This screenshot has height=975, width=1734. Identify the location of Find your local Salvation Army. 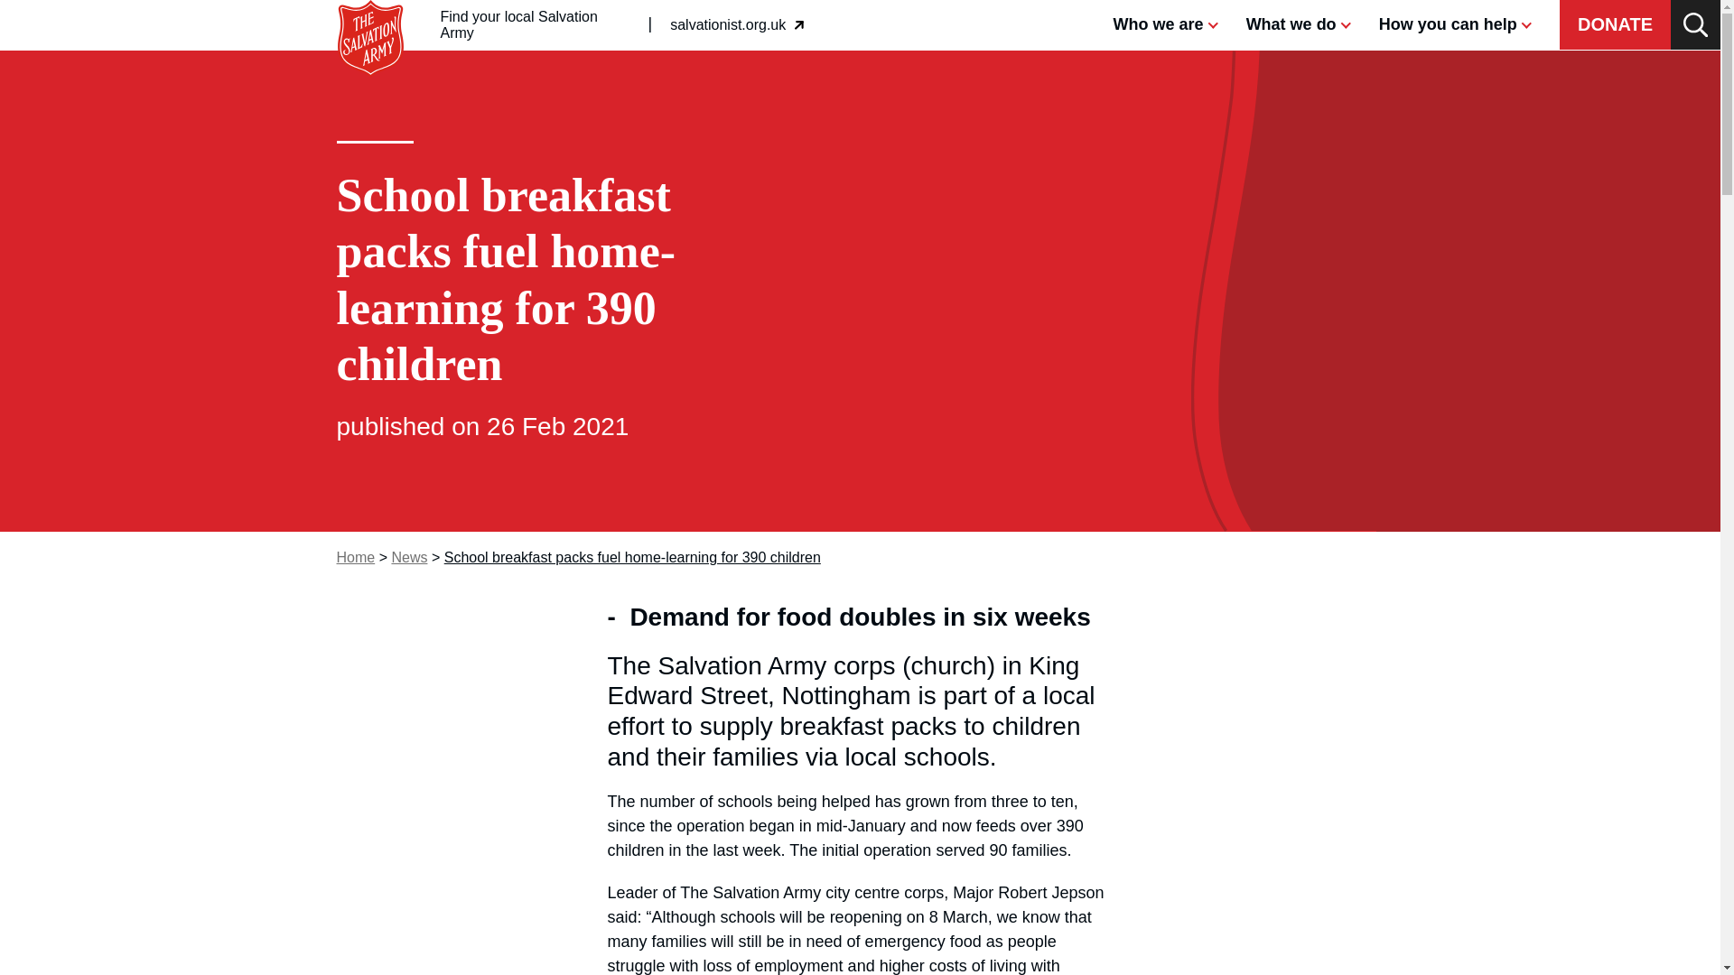
(536, 25).